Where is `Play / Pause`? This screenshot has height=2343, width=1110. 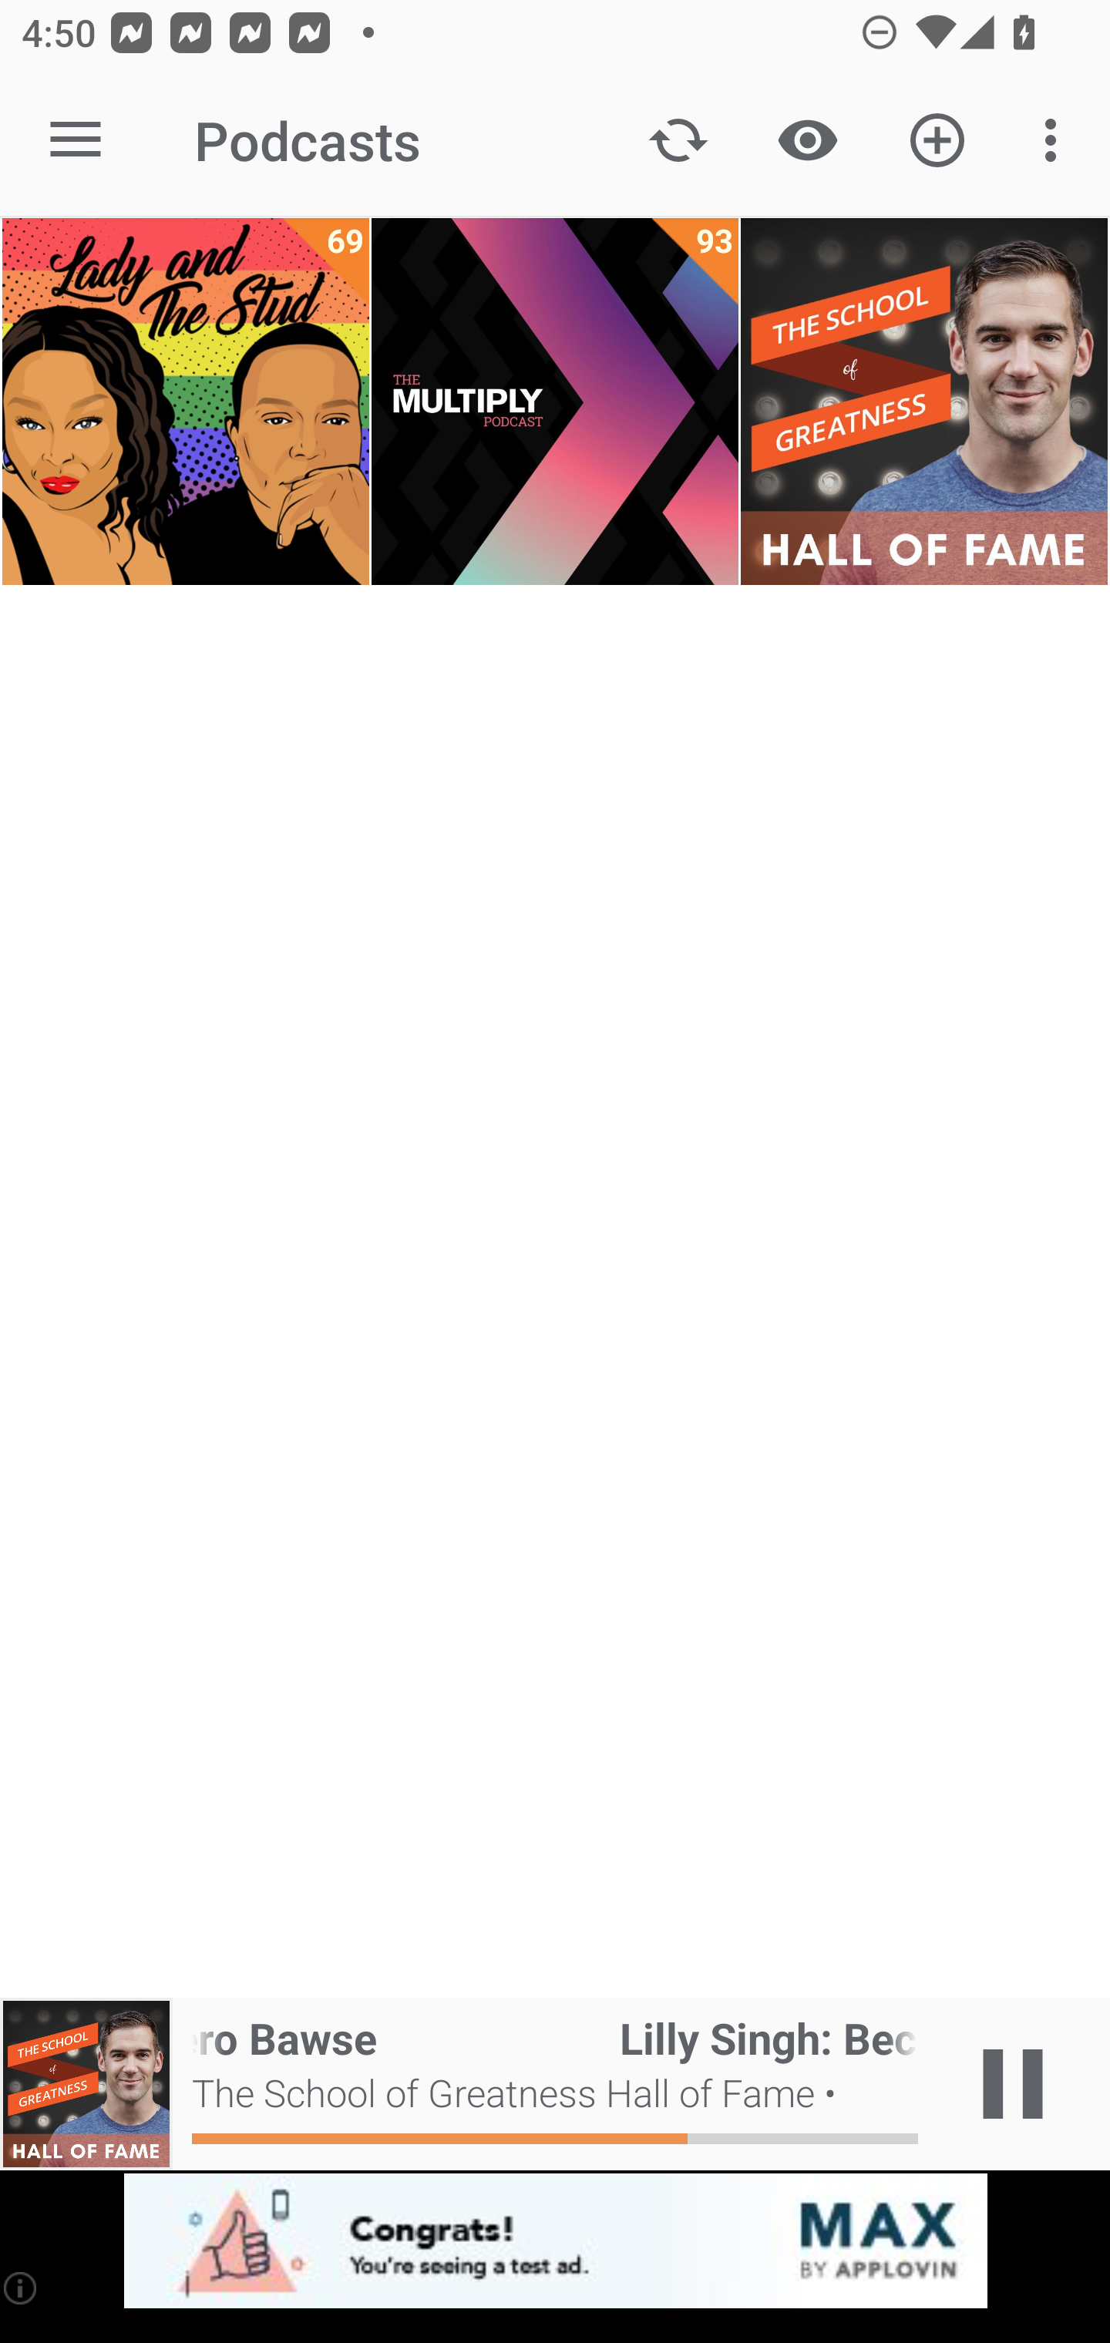 Play / Pause is located at coordinates (1013, 2084).